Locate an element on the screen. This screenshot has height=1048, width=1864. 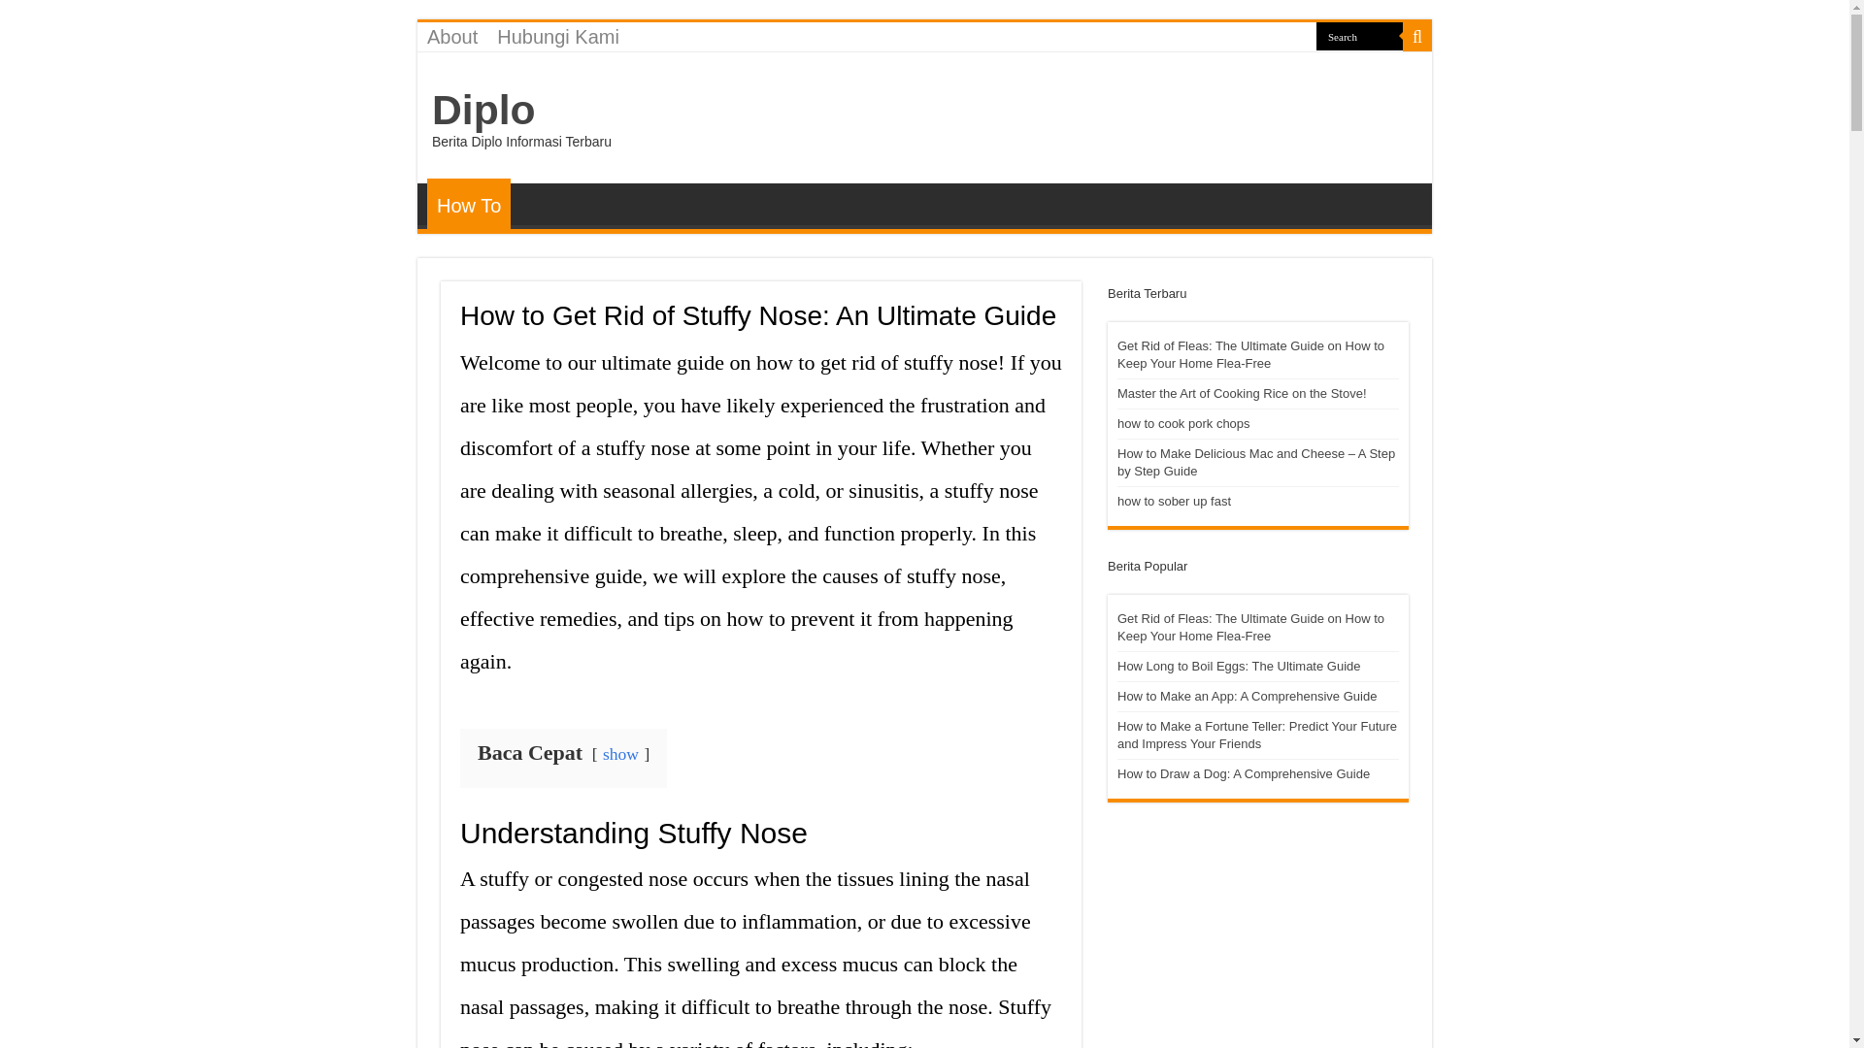
How To is located at coordinates (468, 204).